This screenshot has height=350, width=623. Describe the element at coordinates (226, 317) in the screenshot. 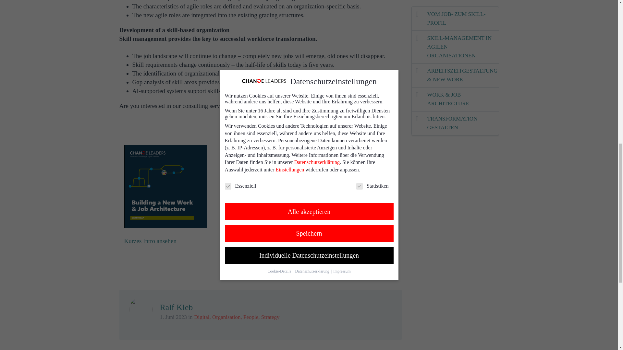

I see `View all posts in Organisation` at that location.